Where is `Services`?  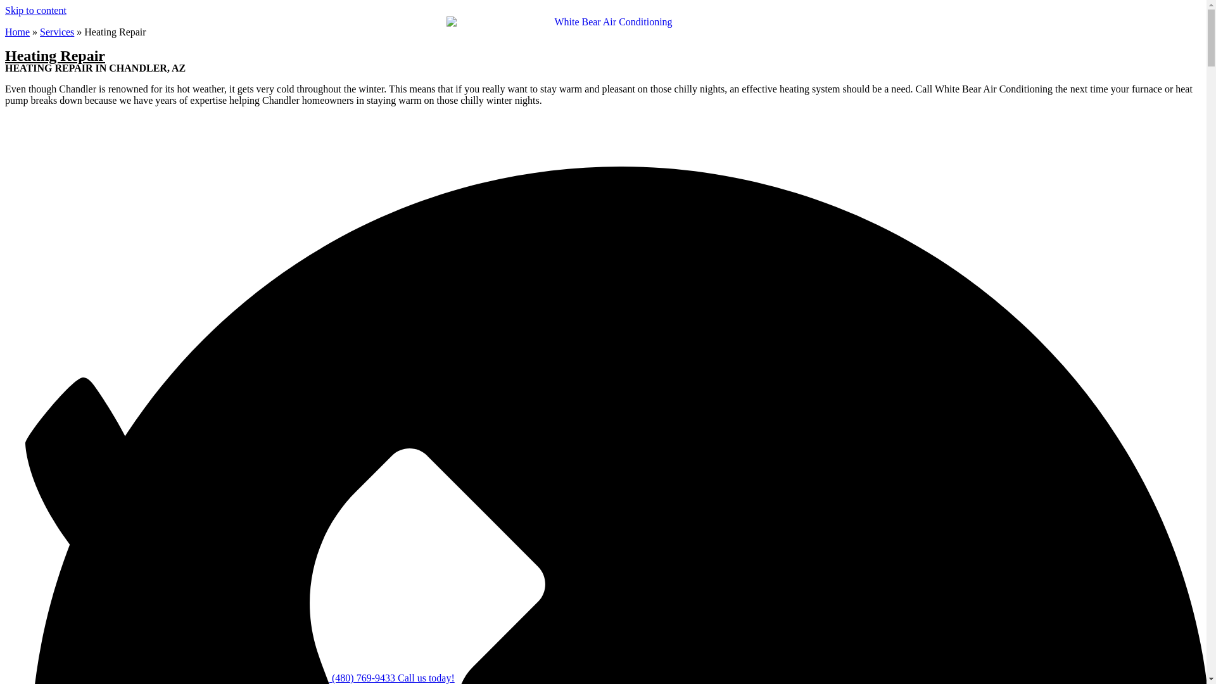
Services is located at coordinates (57, 32).